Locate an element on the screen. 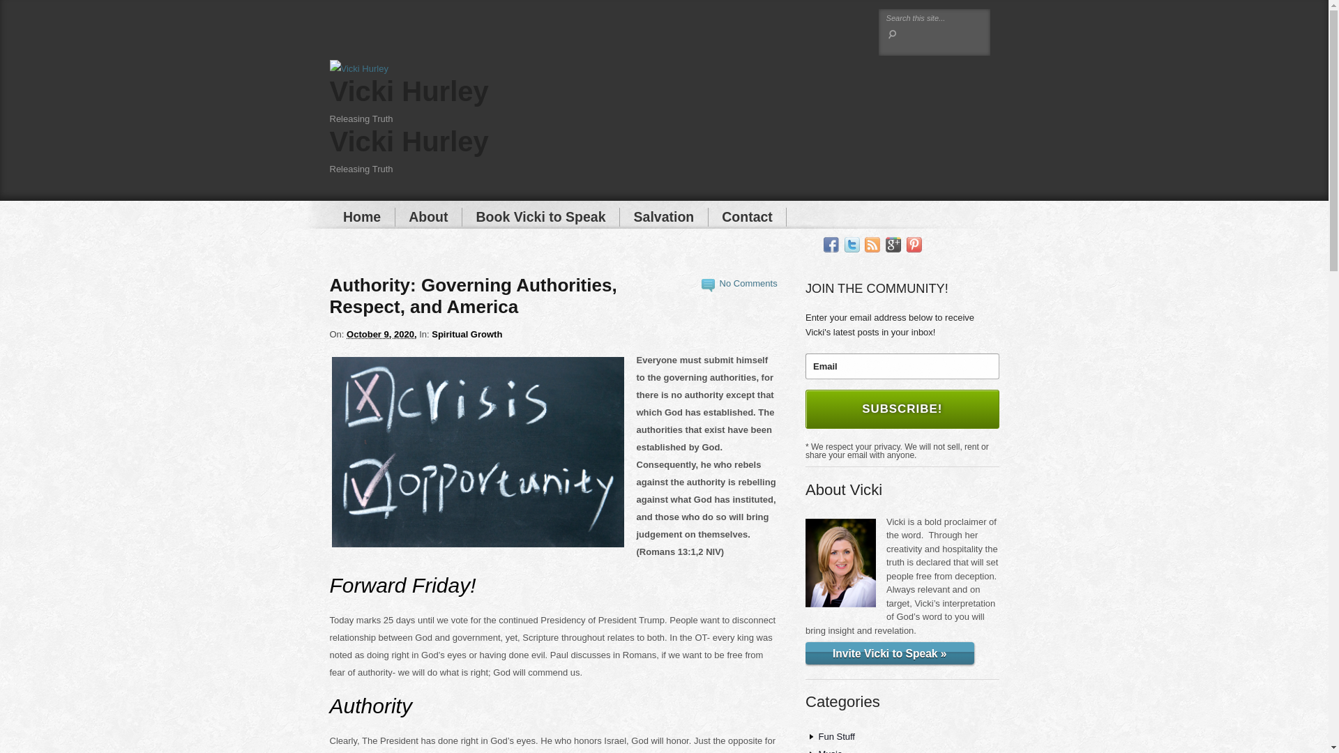  Music is located at coordinates (830, 750).